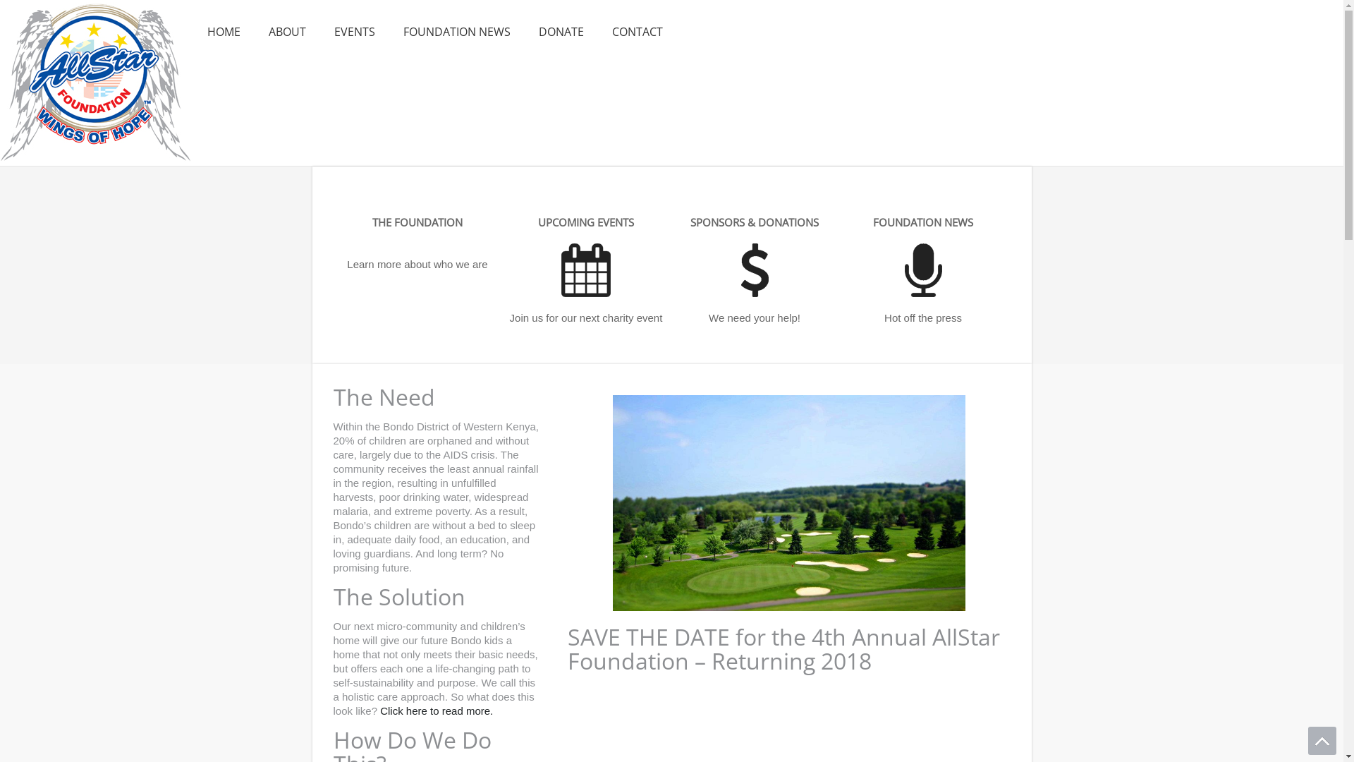 The height and width of the screenshot is (762, 1354). What do you see at coordinates (924, 270) in the screenshot?
I see `FOUNDATION NEWS
Hot off the press` at bounding box center [924, 270].